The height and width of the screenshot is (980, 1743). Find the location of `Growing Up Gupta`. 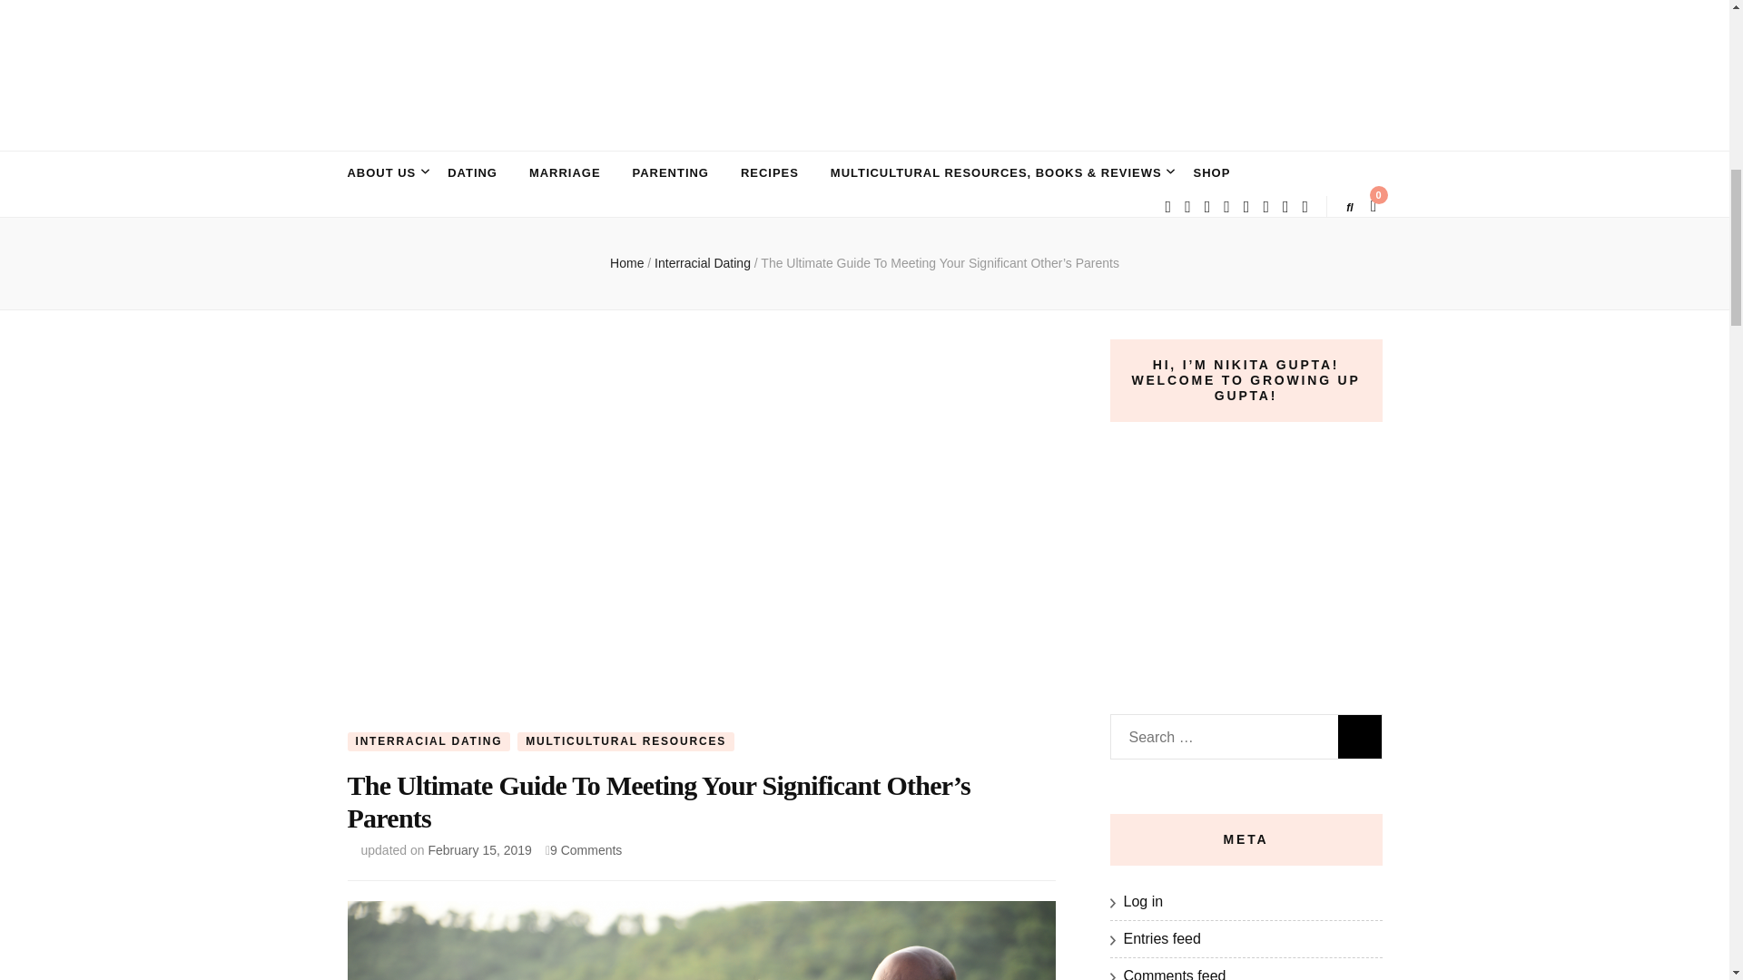

Growing Up Gupta is located at coordinates (561, 134).